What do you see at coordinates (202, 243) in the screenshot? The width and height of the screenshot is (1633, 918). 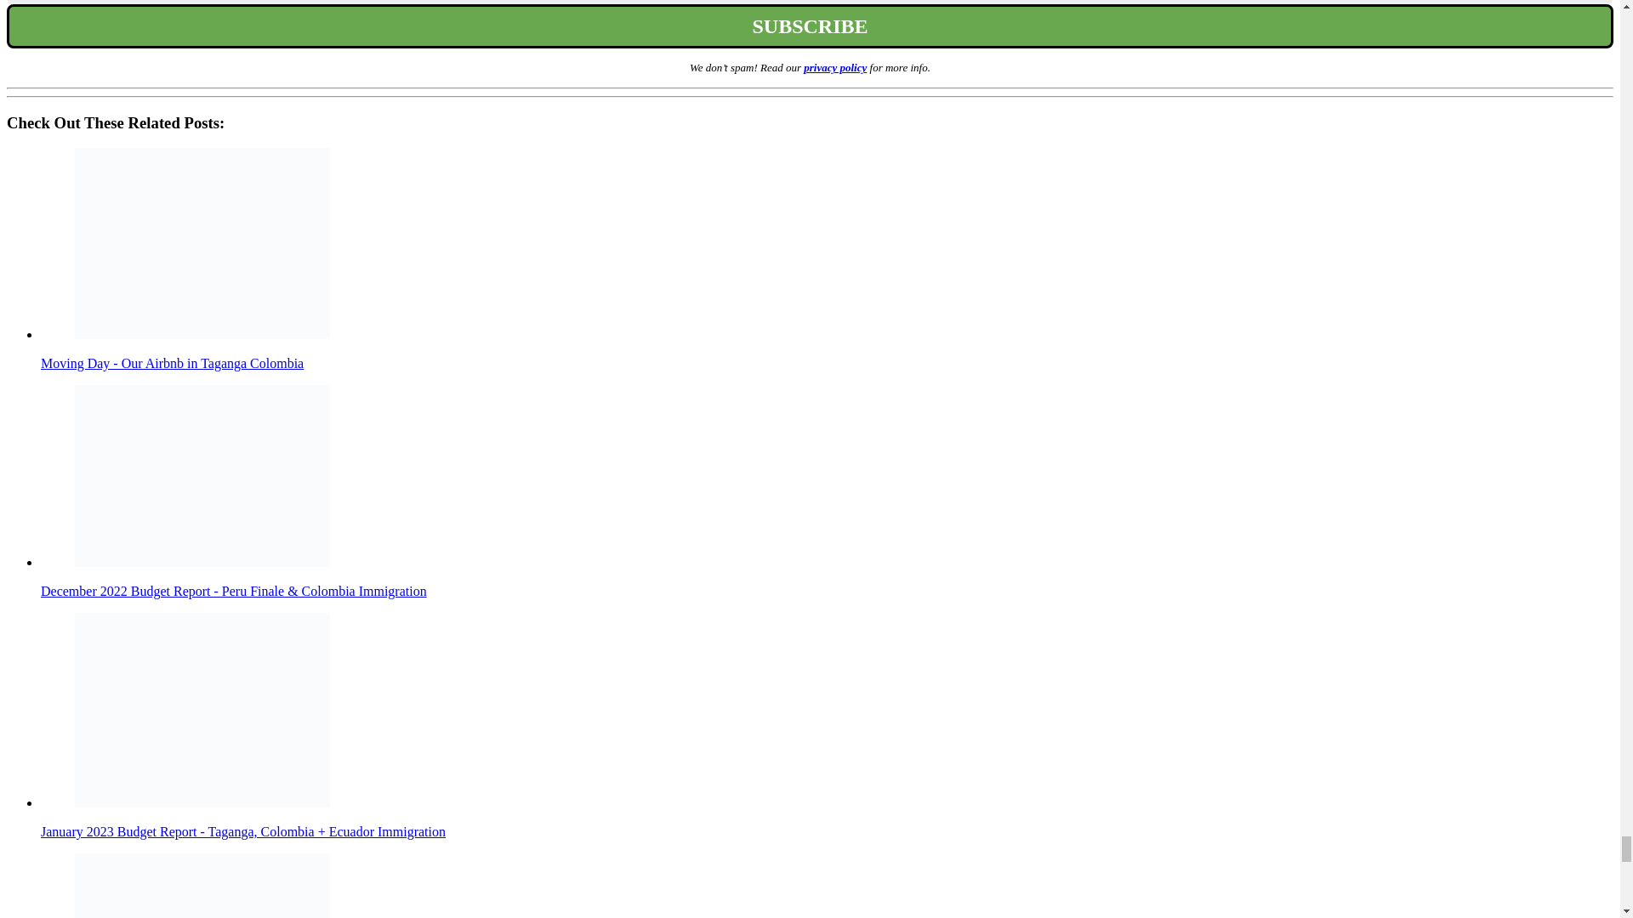 I see `Moving Day - Our Airbnb in Taganga Colombia` at bounding box center [202, 243].